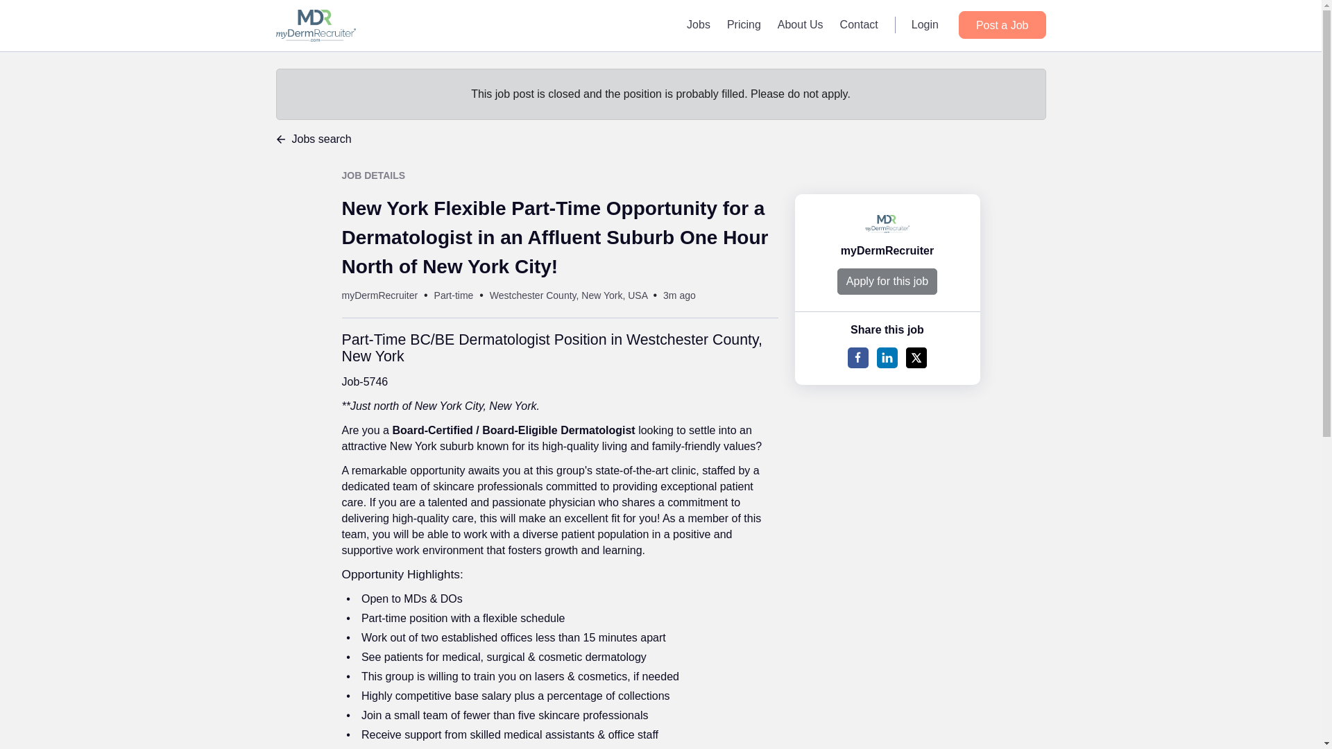  Describe the element at coordinates (887, 358) in the screenshot. I see `Share to Linkedin` at that location.